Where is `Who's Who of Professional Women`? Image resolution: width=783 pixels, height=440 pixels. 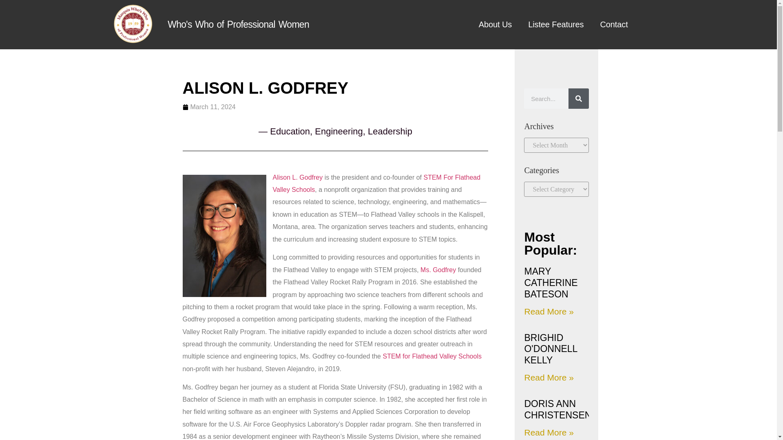 Who's Who of Professional Women is located at coordinates (238, 24).